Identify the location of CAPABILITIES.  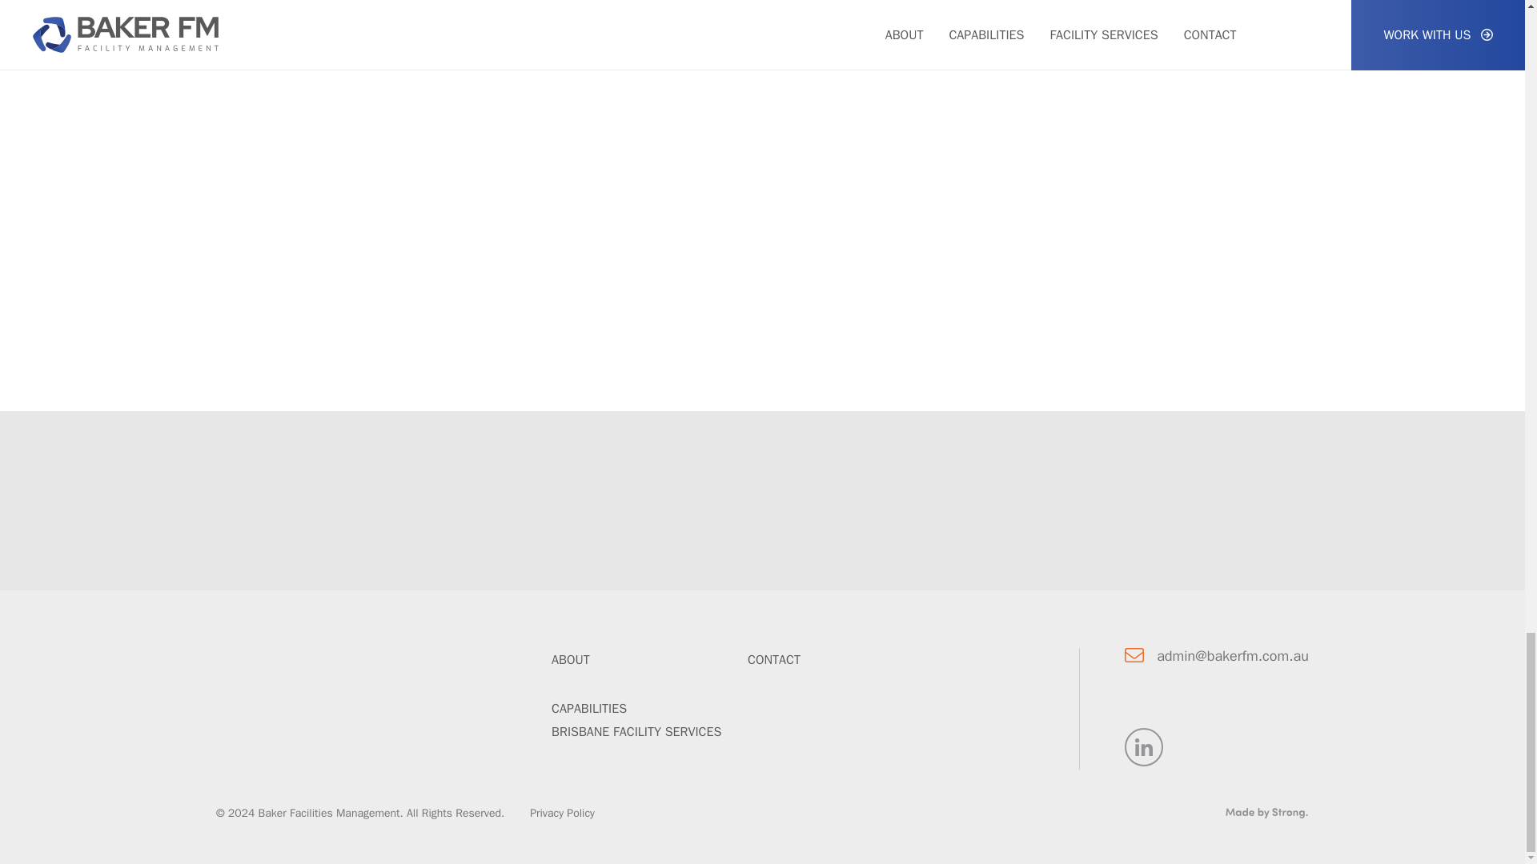
(589, 709).